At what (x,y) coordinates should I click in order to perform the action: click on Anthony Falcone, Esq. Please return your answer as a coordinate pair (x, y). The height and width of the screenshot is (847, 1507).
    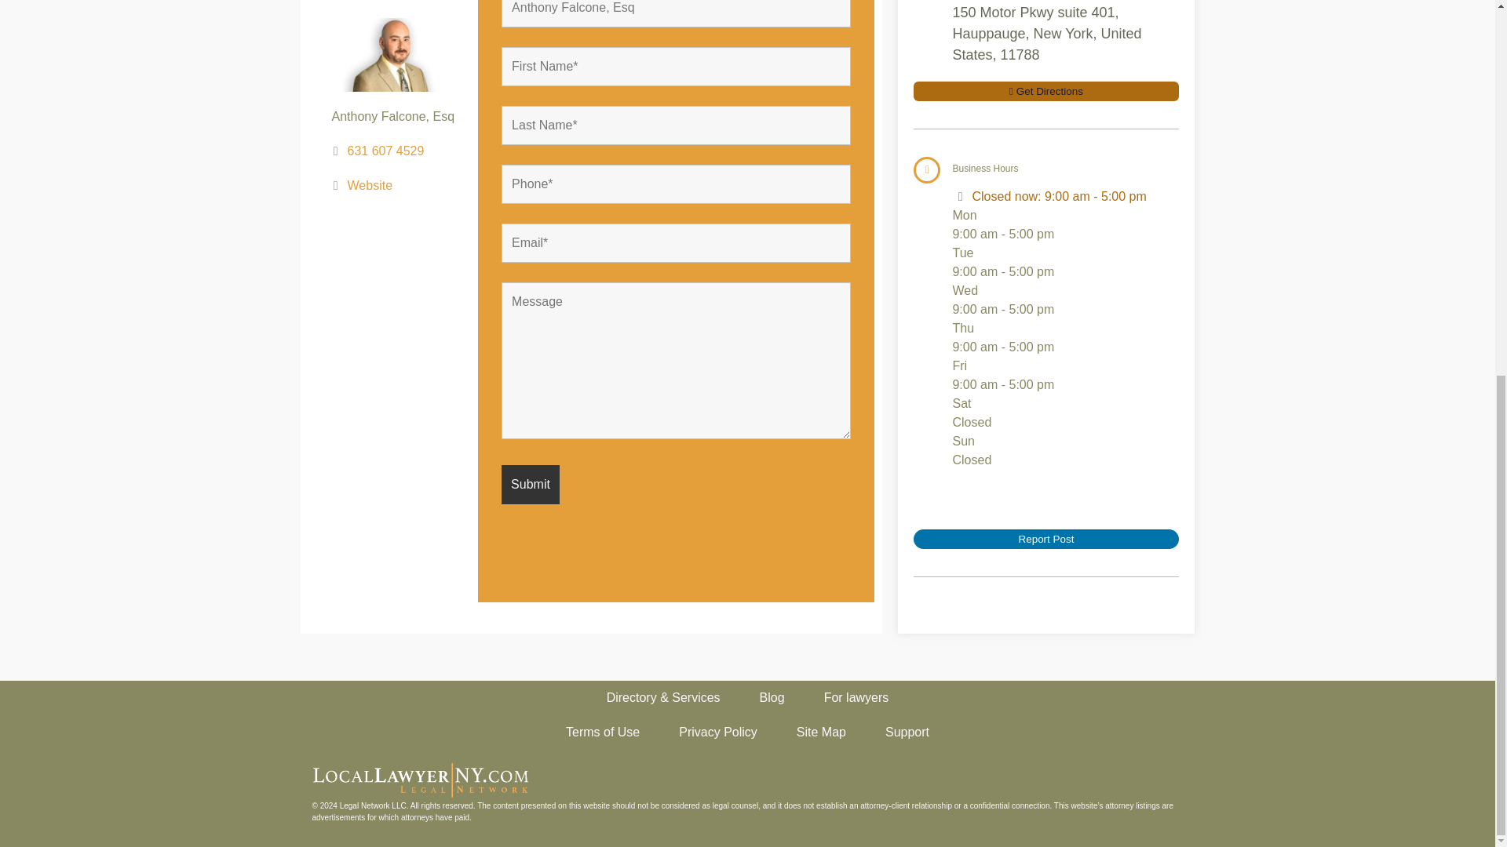
    Looking at the image, I should click on (677, 13).